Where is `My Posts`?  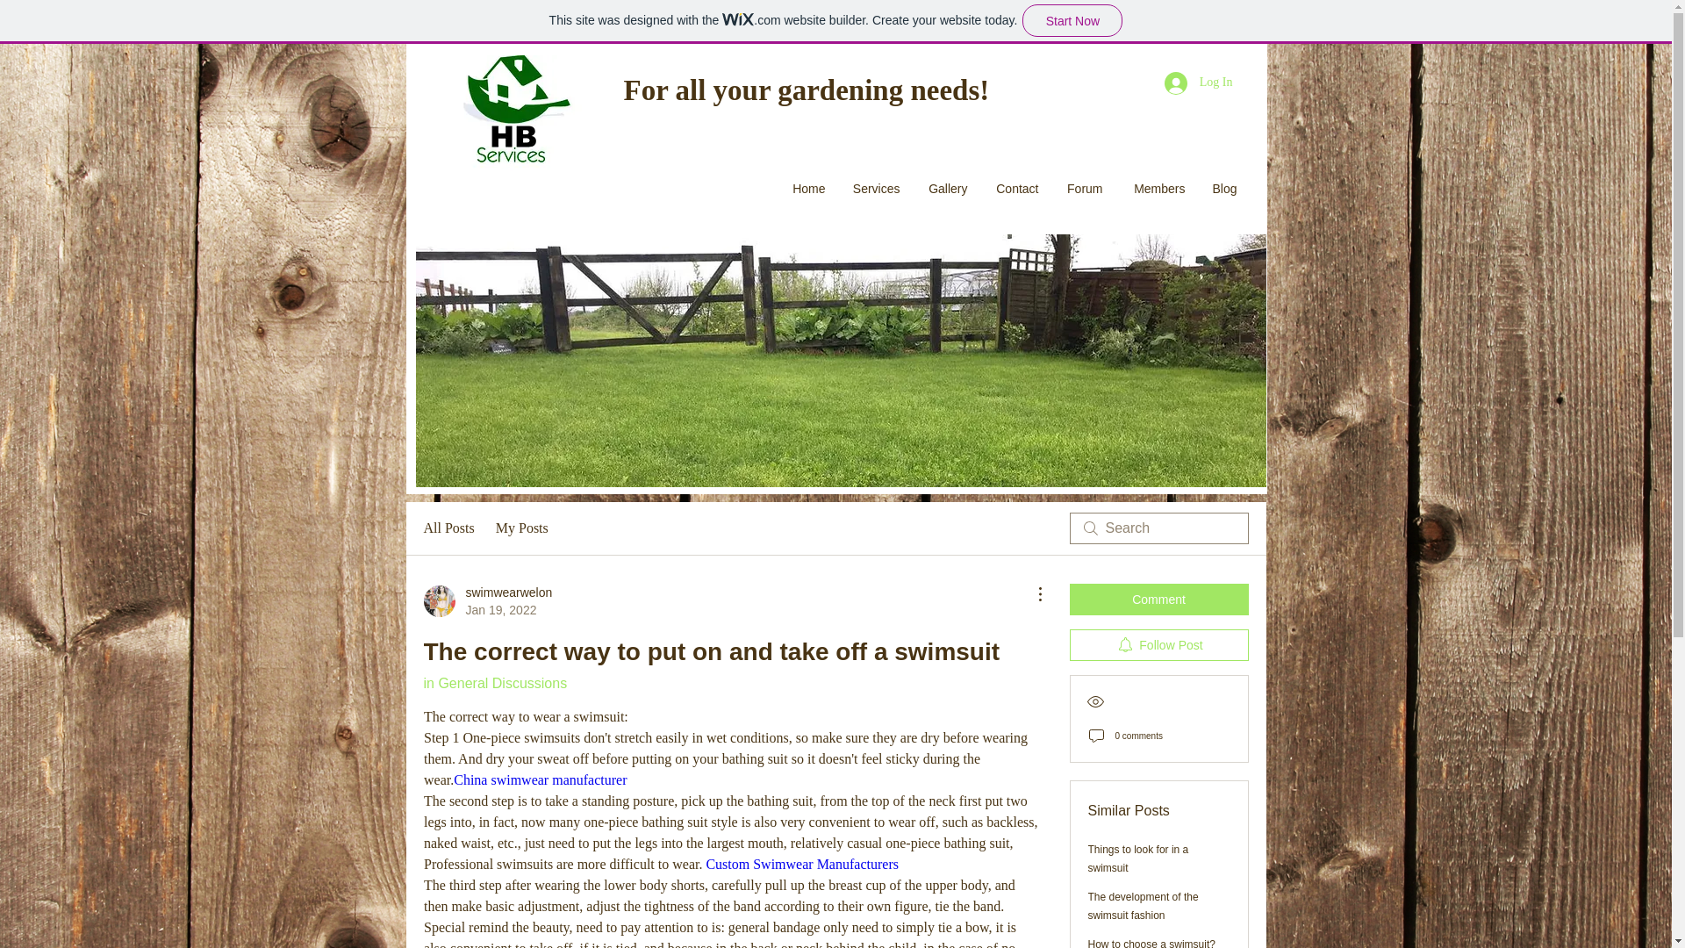 My Posts is located at coordinates (487, 601).